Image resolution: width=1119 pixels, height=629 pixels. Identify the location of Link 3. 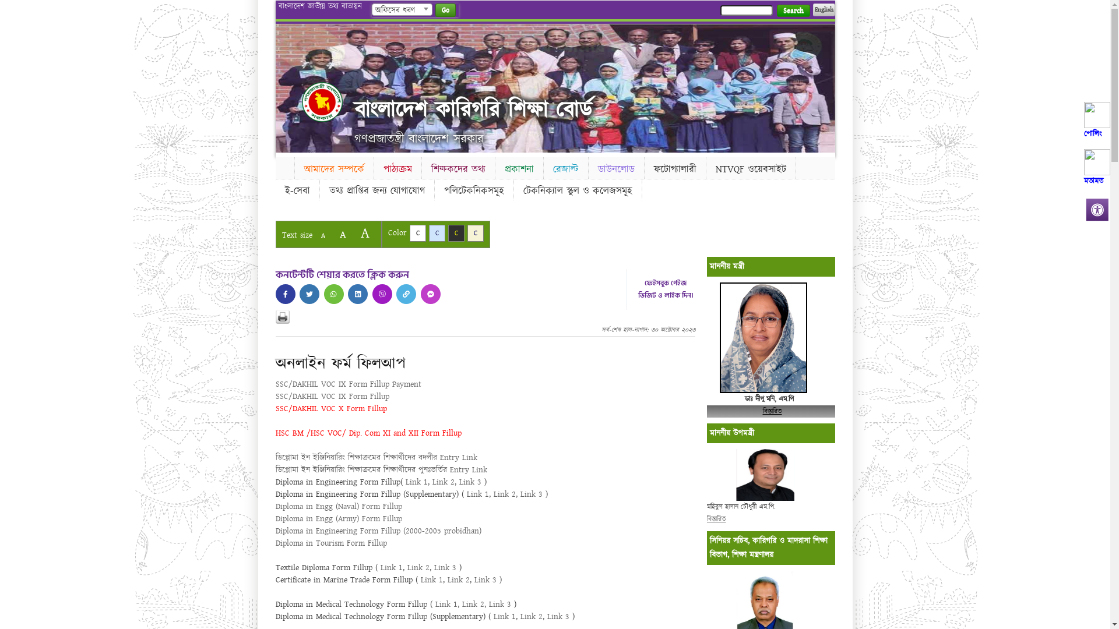
(445, 568).